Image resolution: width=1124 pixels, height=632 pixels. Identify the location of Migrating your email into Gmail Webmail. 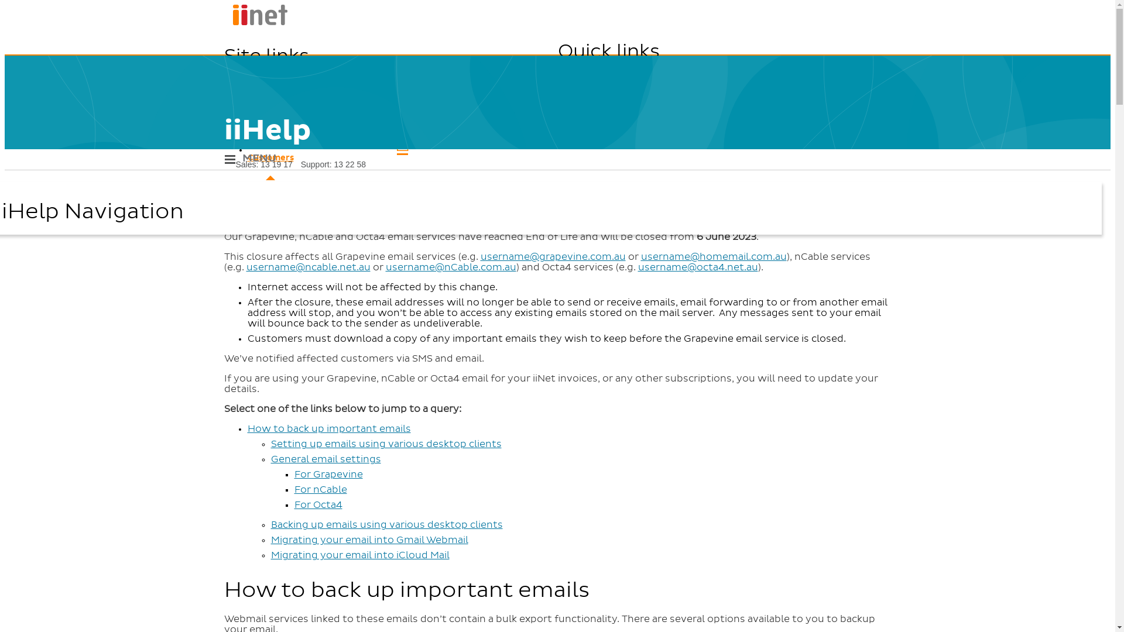
(369, 540).